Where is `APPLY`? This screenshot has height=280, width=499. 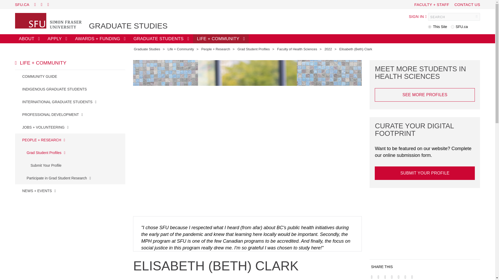 APPLY is located at coordinates (57, 39).